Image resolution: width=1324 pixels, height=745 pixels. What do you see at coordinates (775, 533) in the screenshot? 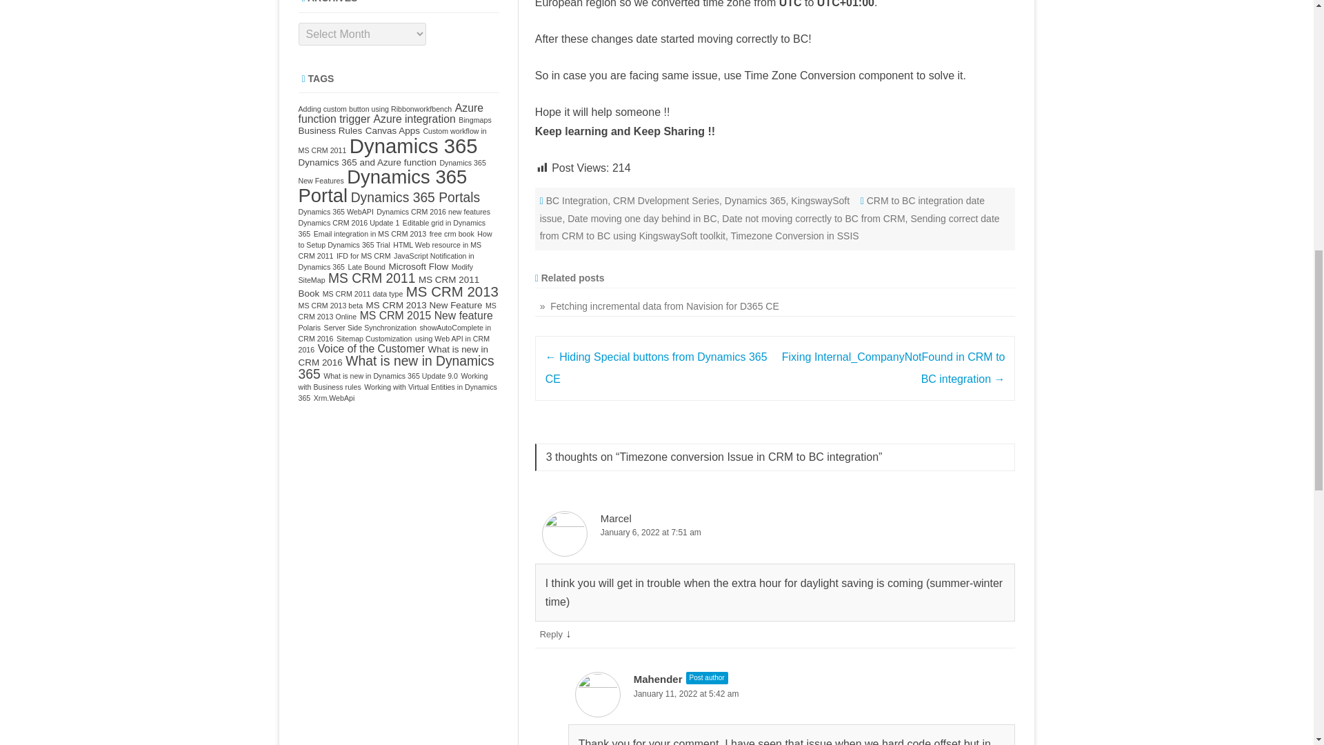
I see `January 6, 2022 at 7:51 am` at bounding box center [775, 533].